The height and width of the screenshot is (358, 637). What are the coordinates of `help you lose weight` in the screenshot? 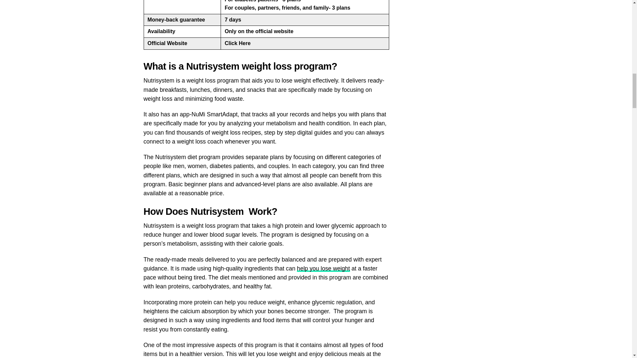 It's located at (323, 268).